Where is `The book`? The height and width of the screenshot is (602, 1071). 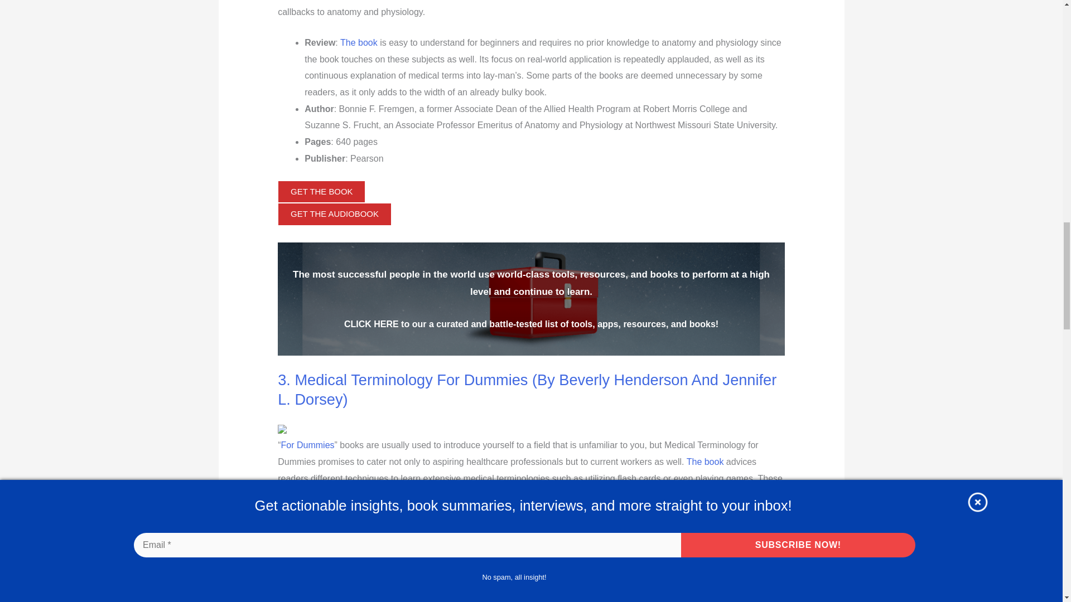 The book is located at coordinates (359, 42).